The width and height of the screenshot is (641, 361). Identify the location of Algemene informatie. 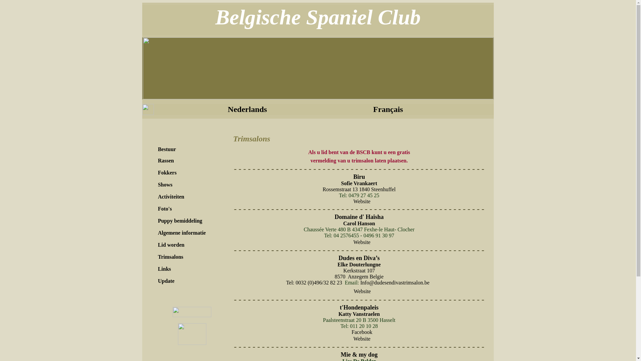
(182, 233).